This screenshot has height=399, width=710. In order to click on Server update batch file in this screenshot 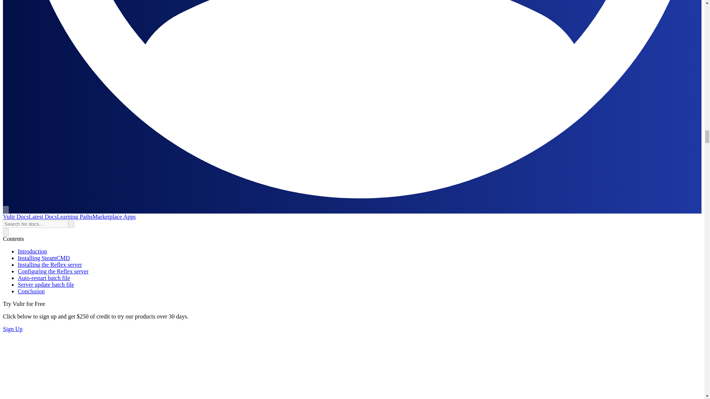, I will do `click(46, 284)`.